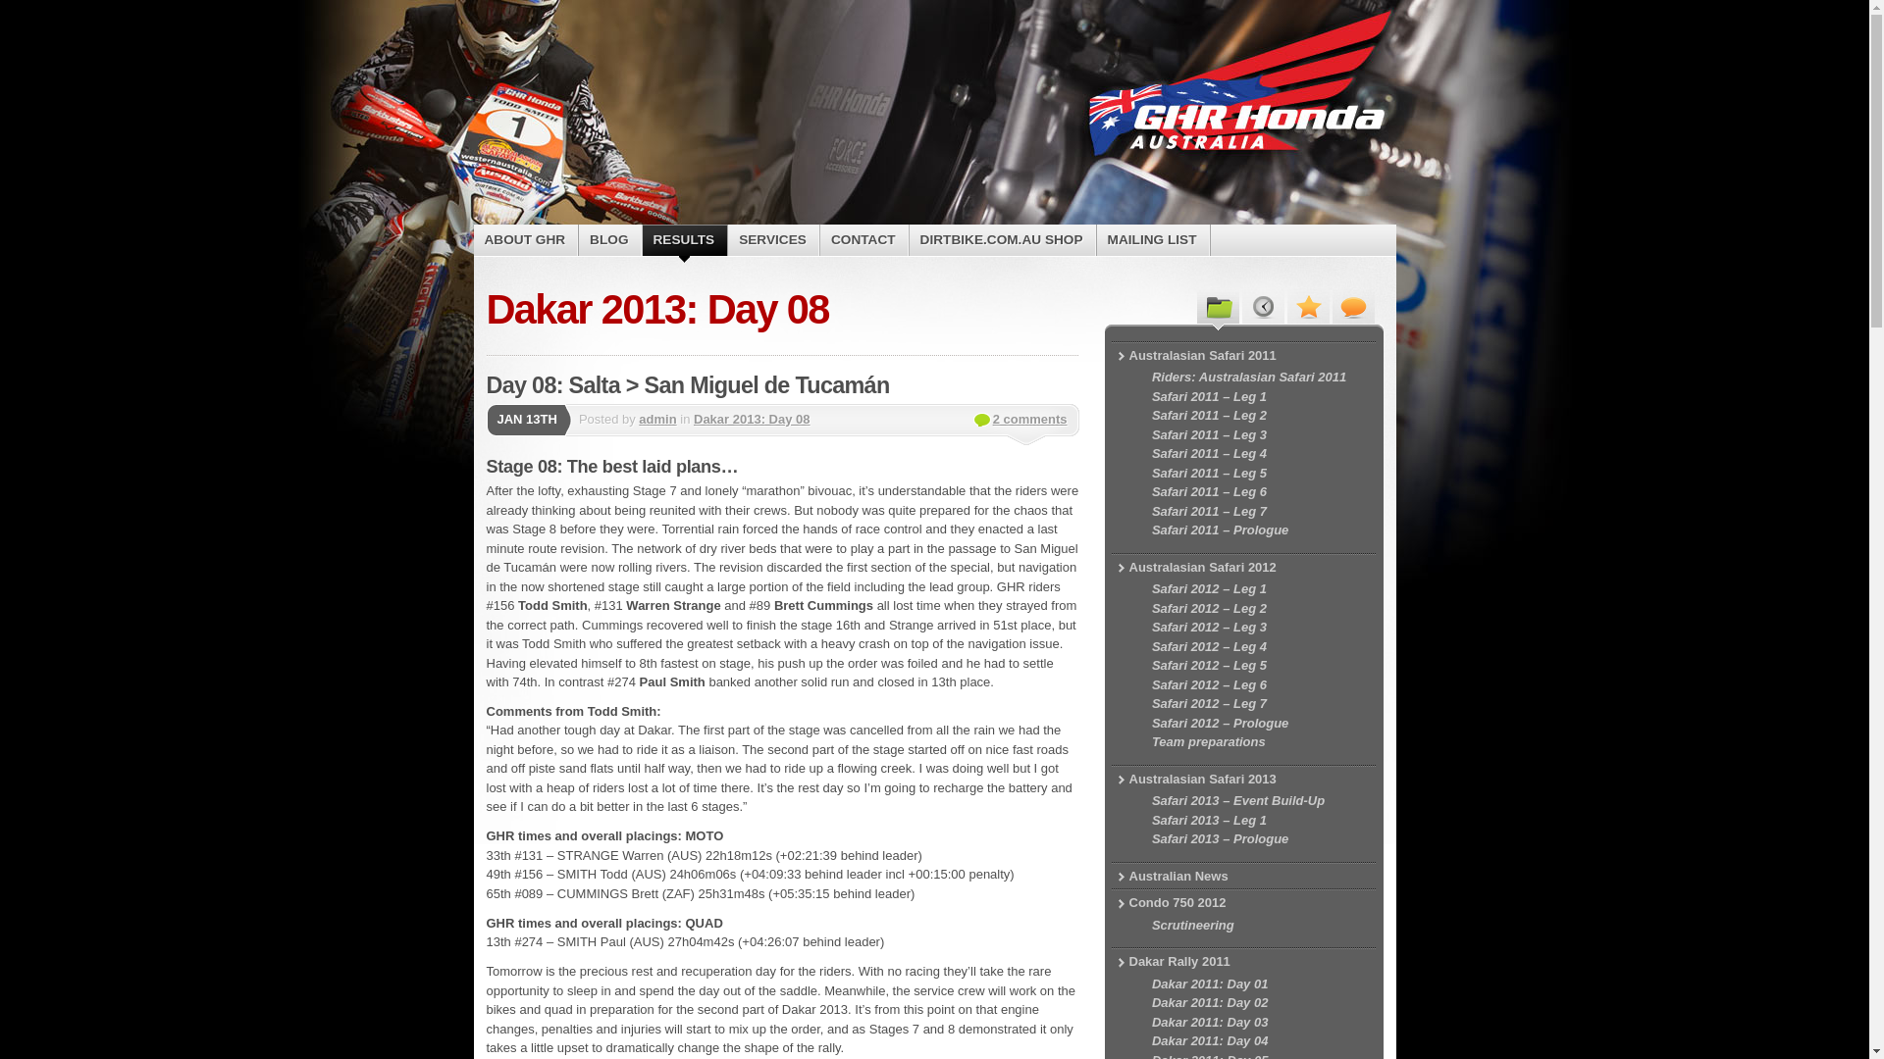 This screenshot has width=1884, height=1059. Describe the element at coordinates (1243, 962) in the screenshot. I see `Dakar Rally 2011` at that location.